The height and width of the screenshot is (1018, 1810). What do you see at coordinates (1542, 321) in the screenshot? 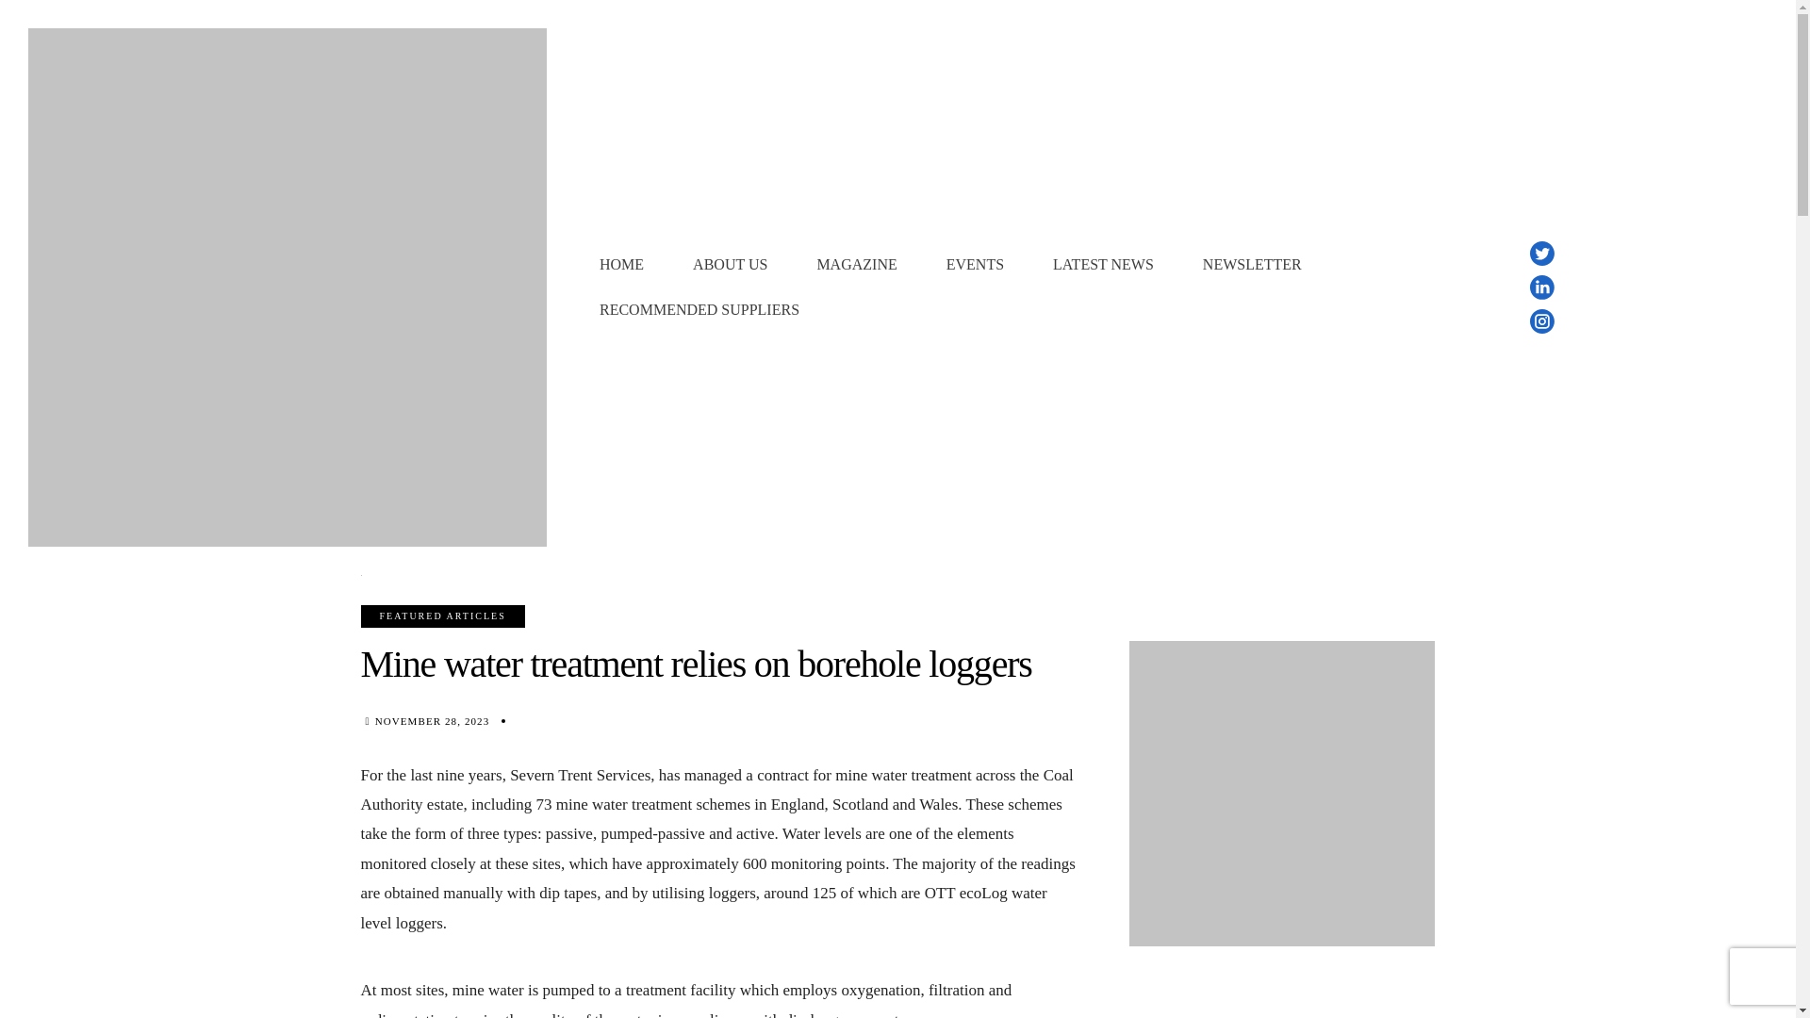
I see `Instagram` at bounding box center [1542, 321].